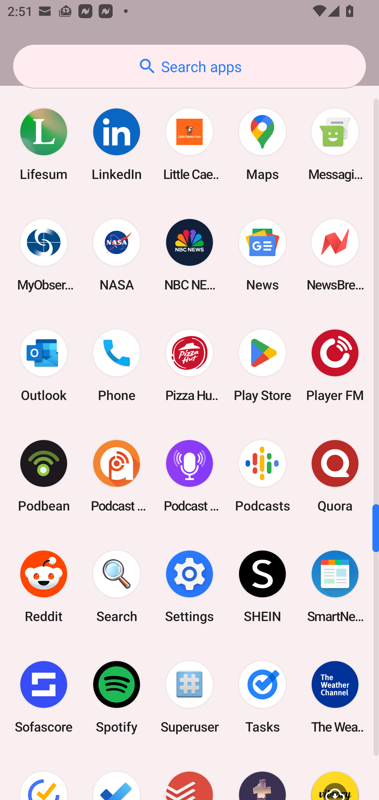 The image size is (379, 800). Describe the element at coordinates (189, 476) in the screenshot. I see `Podcast Player` at that location.